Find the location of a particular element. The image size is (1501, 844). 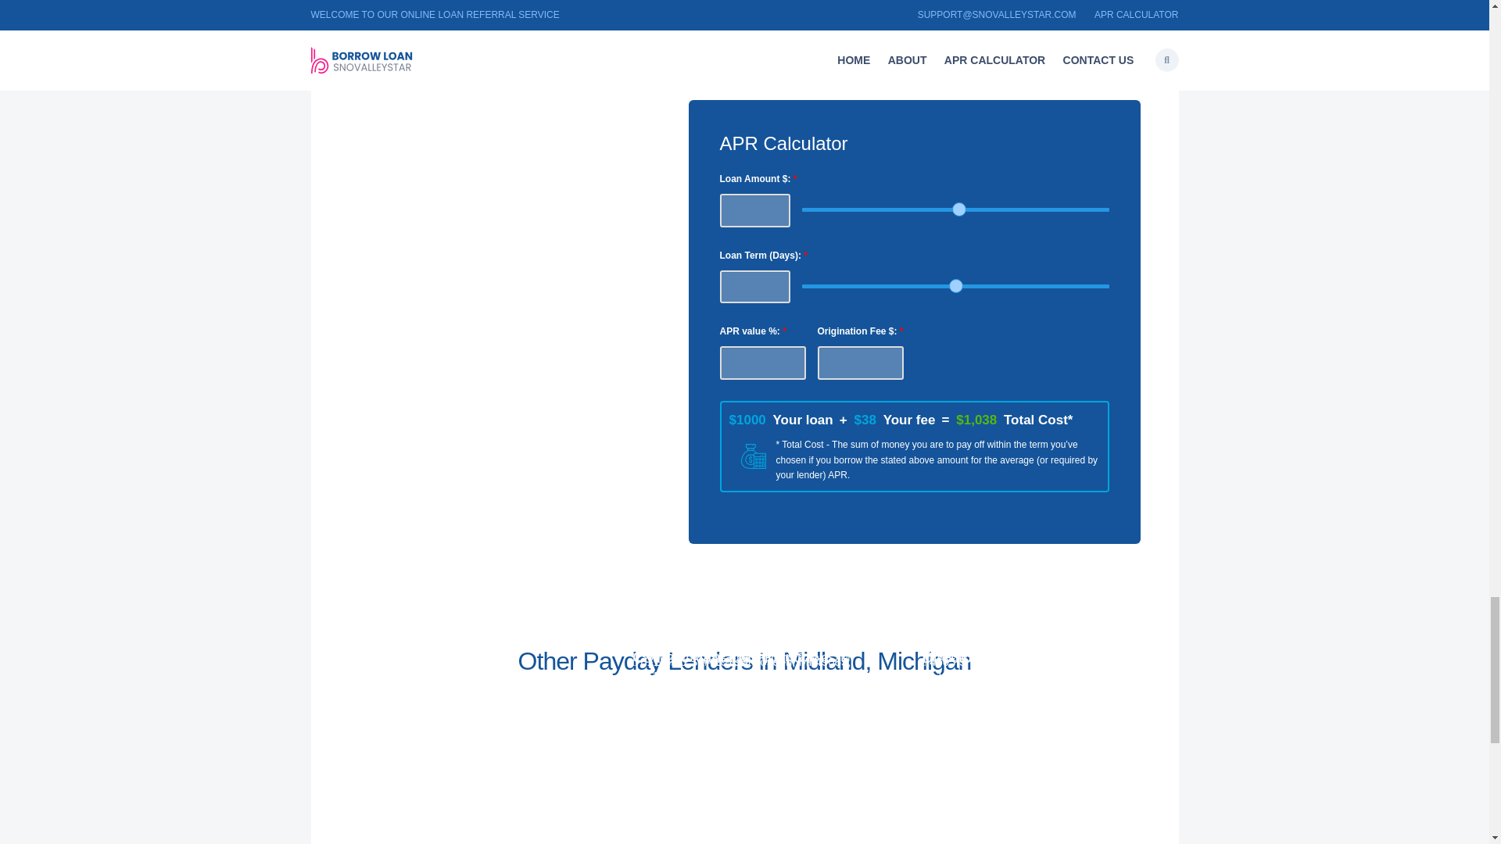

16 is located at coordinates (955, 286).